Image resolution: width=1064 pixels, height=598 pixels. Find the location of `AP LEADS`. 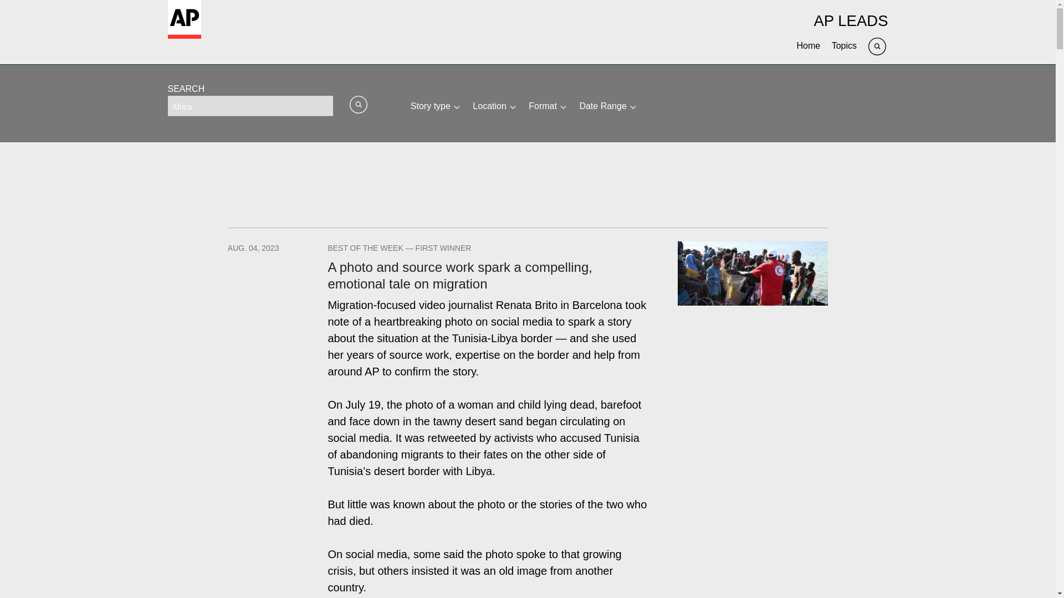

AP LEADS is located at coordinates (850, 20).